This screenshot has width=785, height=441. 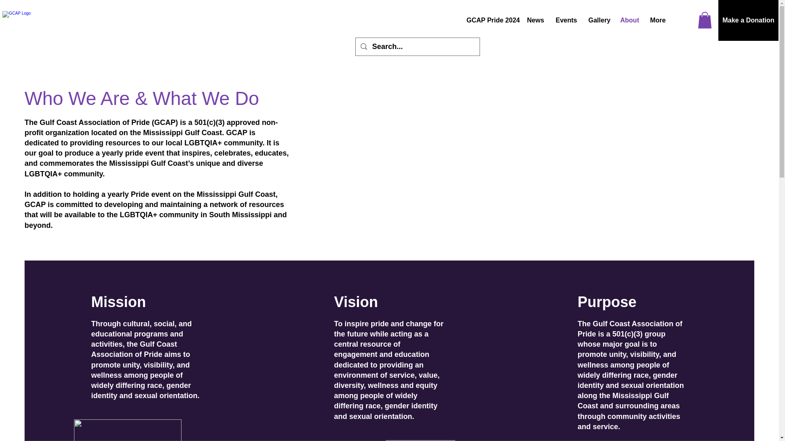 What do you see at coordinates (748, 20) in the screenshot?
I see `Make a Donation` at bounding box center [748, 20].